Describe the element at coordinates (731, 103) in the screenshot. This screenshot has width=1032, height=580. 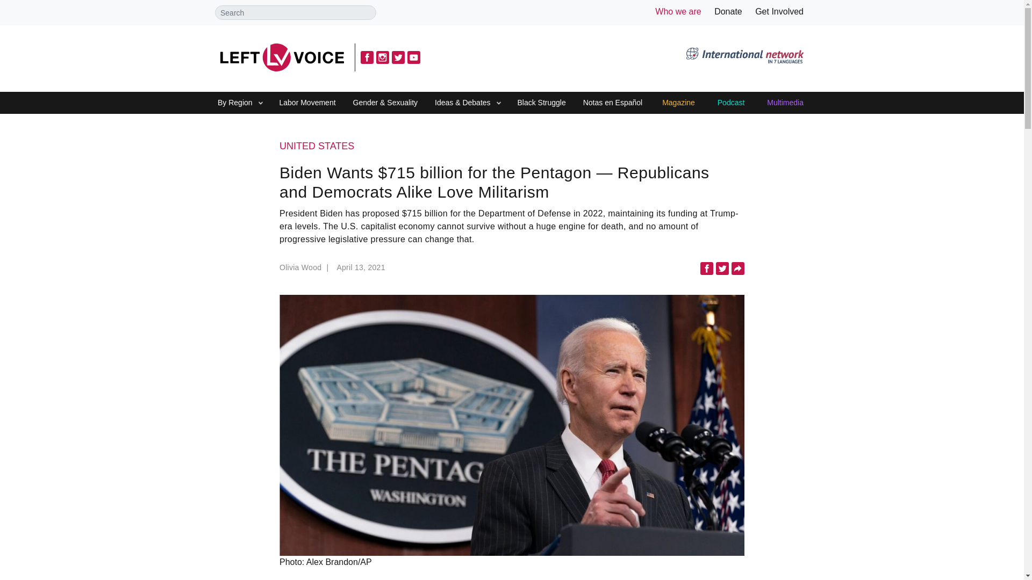
I see `Podcast` at that location.